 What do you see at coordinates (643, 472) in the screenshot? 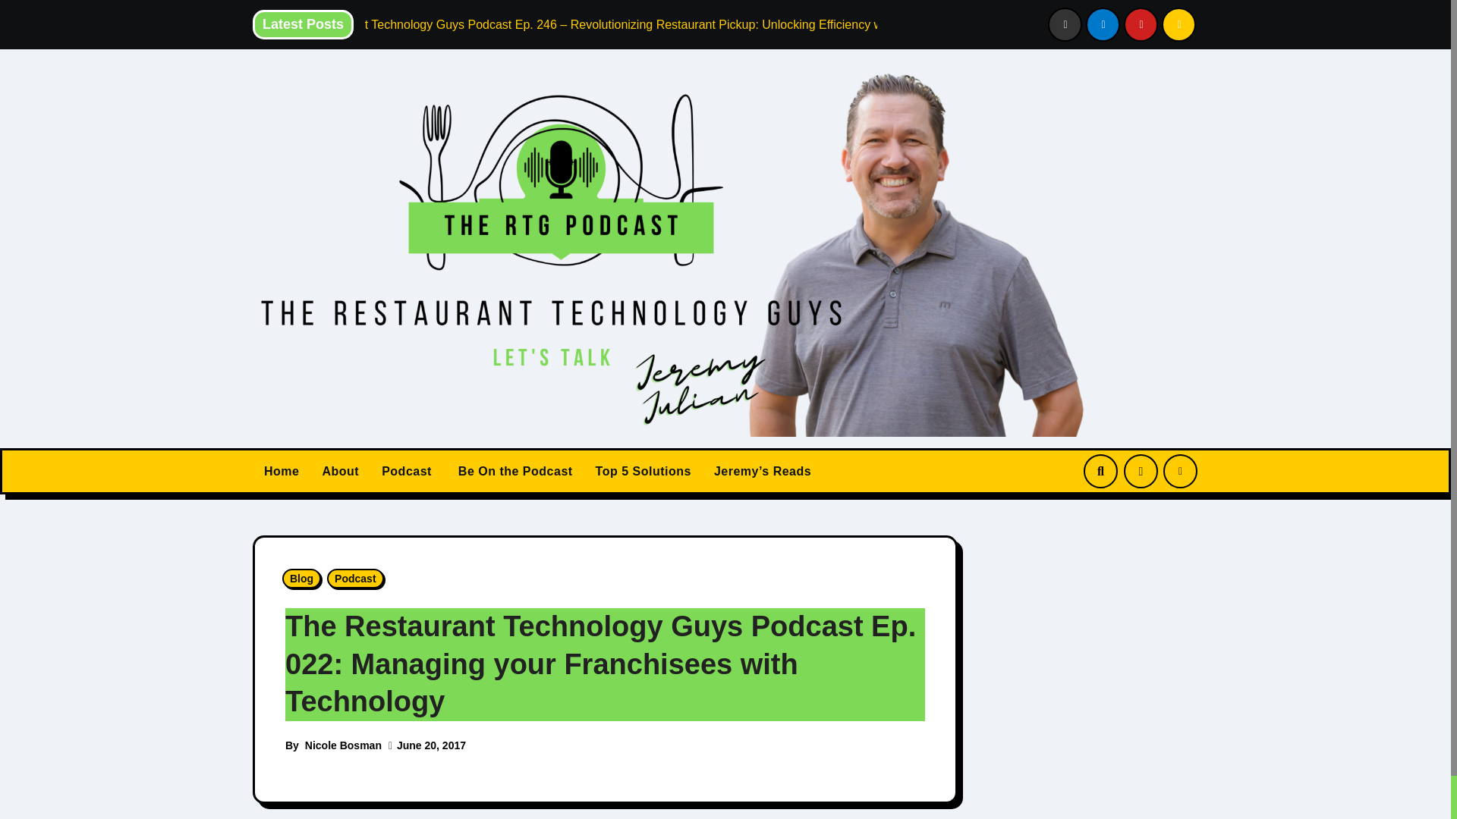
I see `Top 5 Solutions` at bounding box center [643, 472].